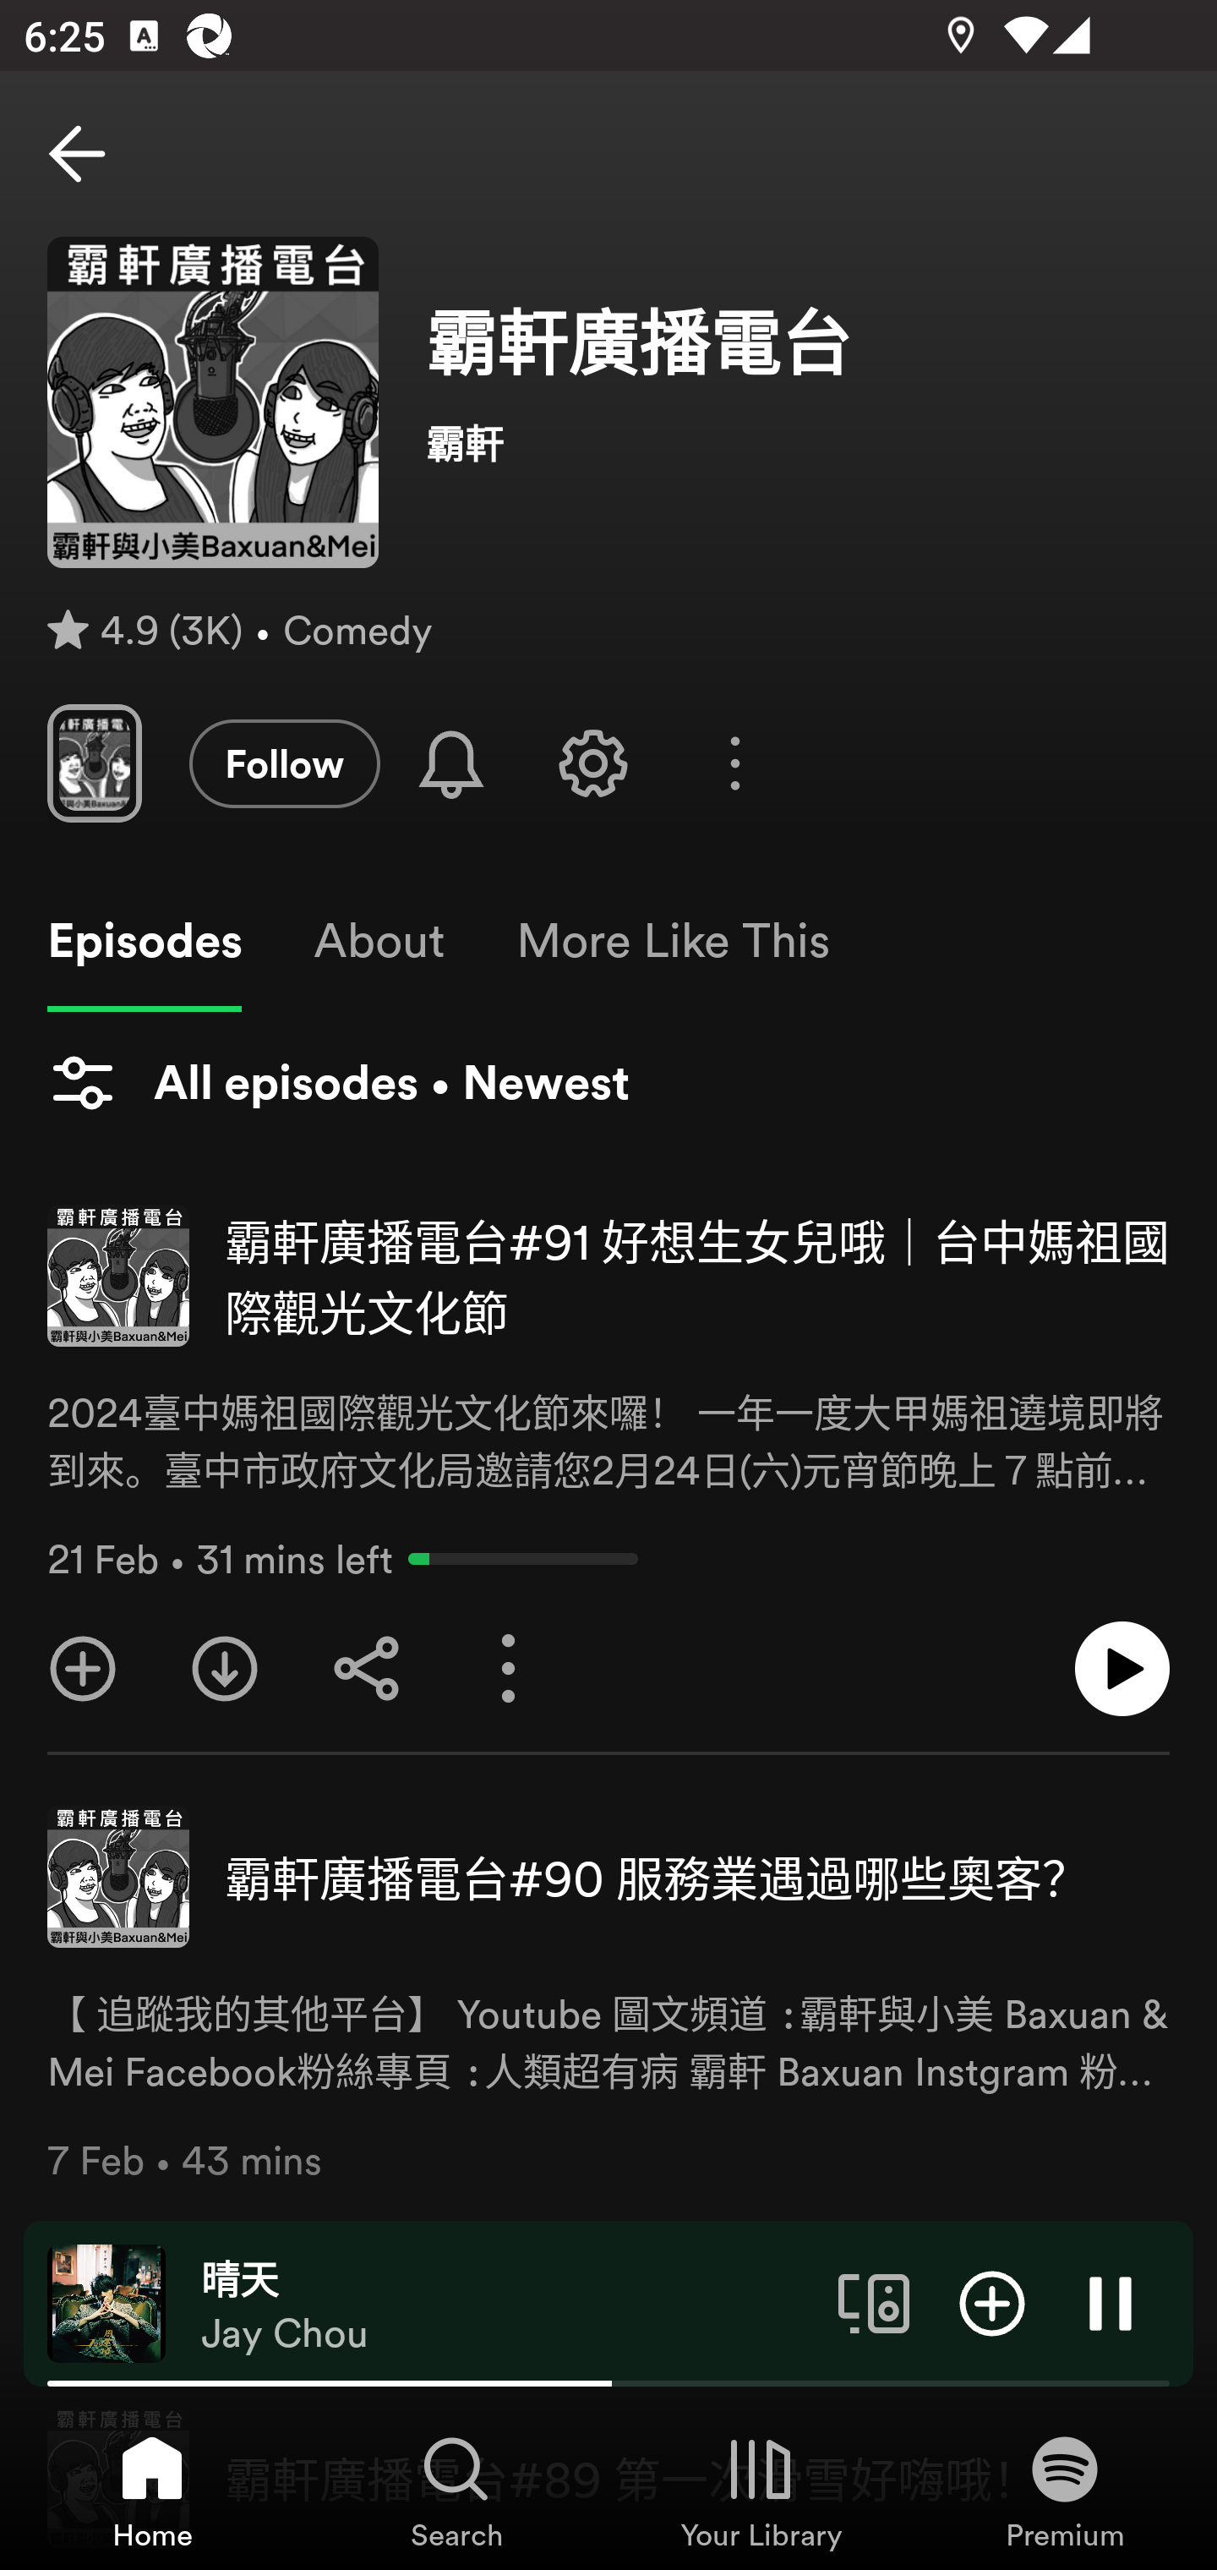  I want to click on Settings for this Show., so click(593, 763).